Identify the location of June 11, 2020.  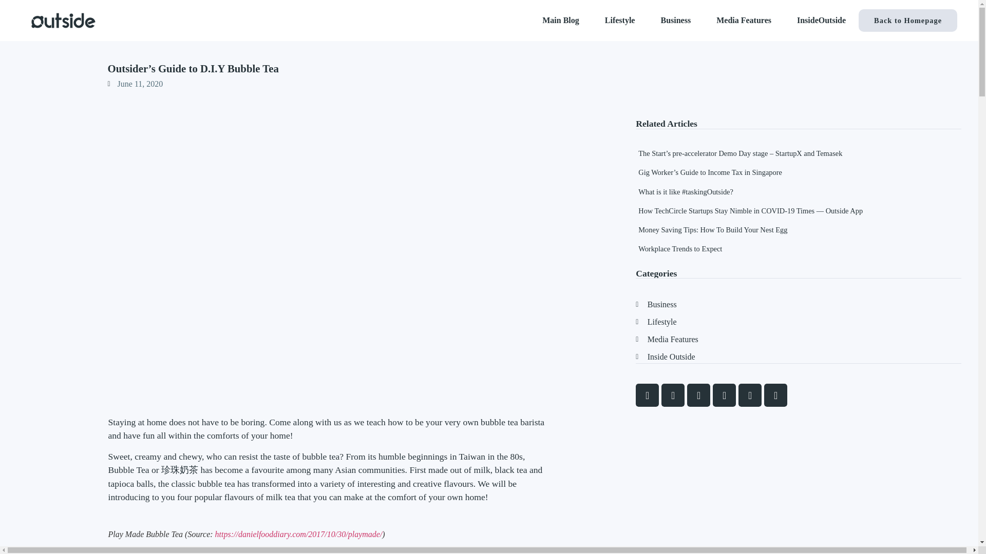
(136, 84).